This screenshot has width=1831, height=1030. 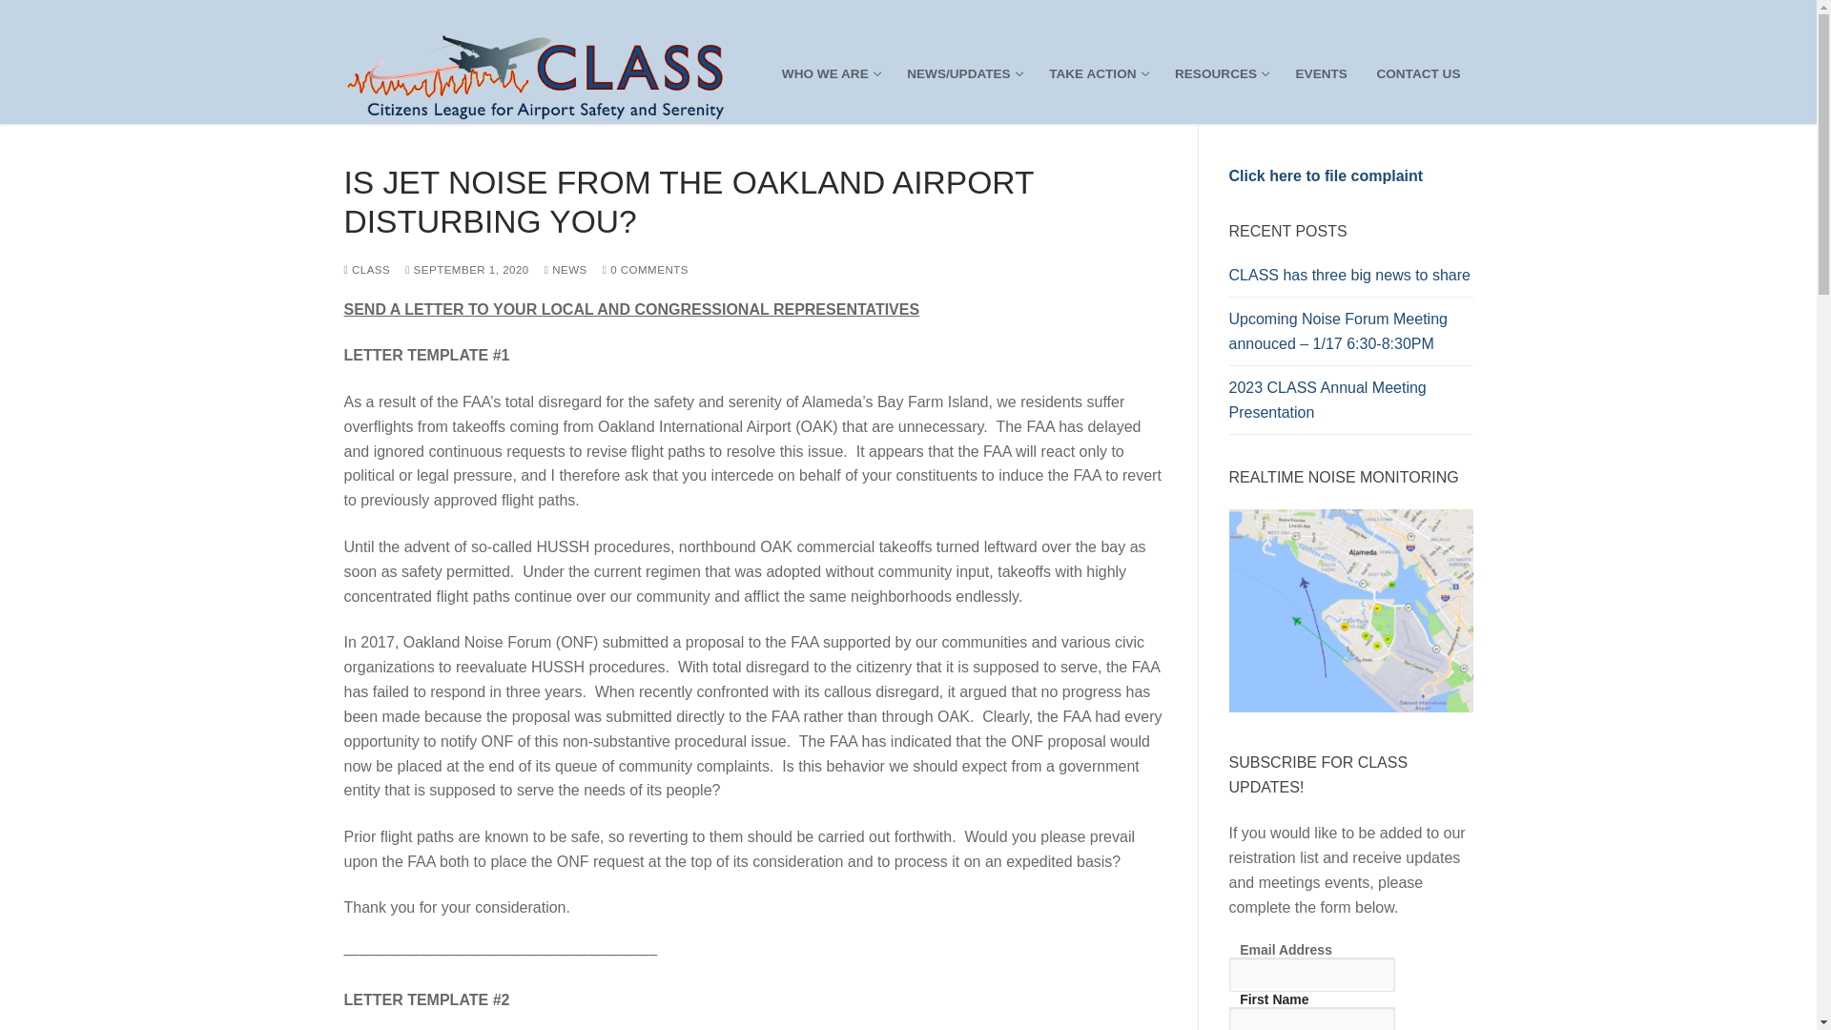 What do you see at coordinates (1417, 74) in the screenshot?
I see `CLASS has three big news to share` at bounding box center [1417, 74].